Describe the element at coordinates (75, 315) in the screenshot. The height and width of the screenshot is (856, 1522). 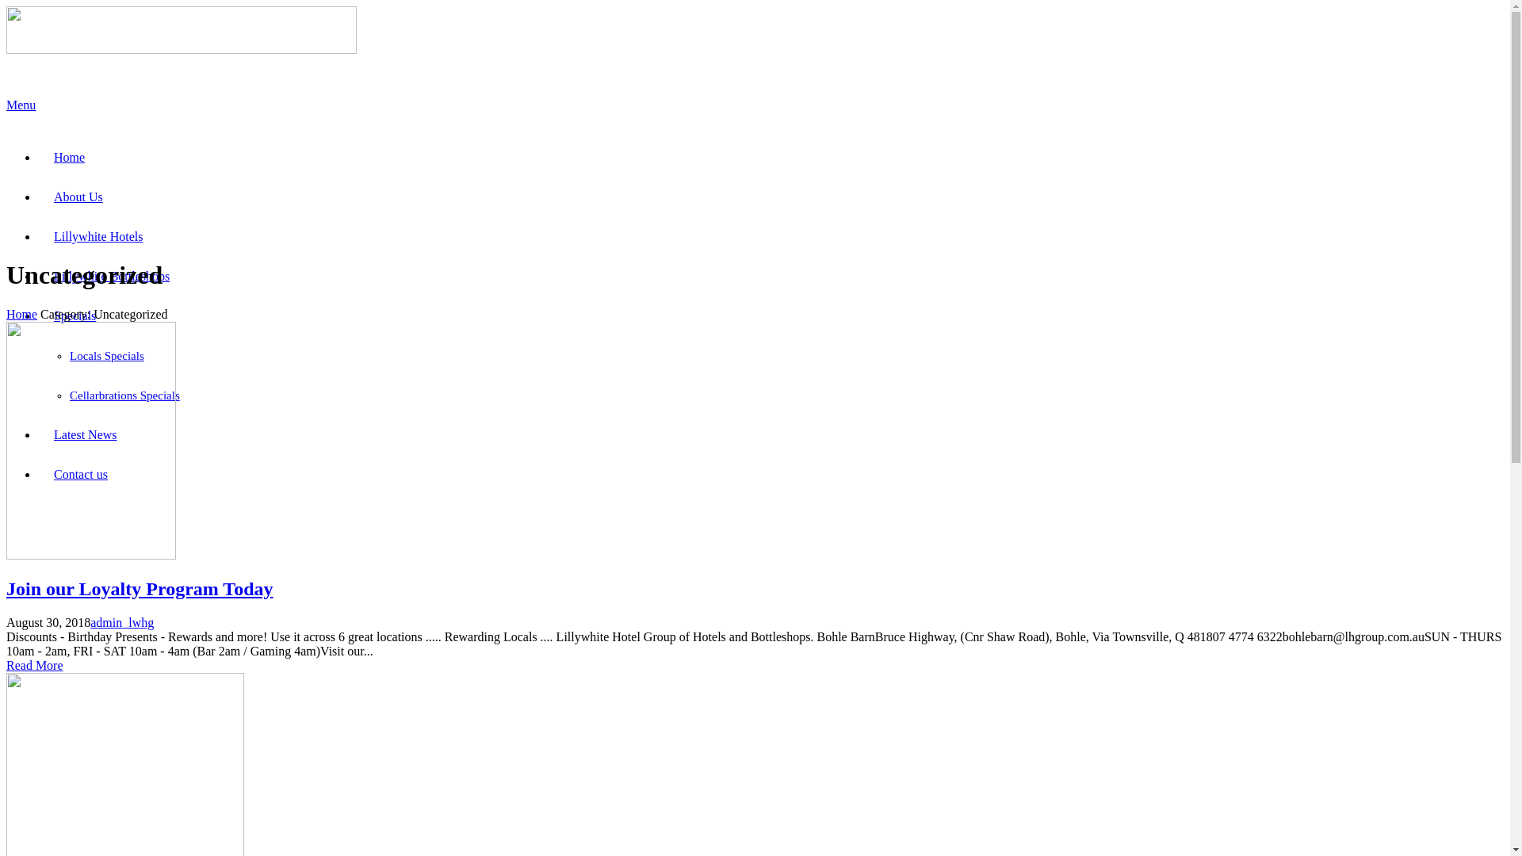
I see `Specials` at that location.